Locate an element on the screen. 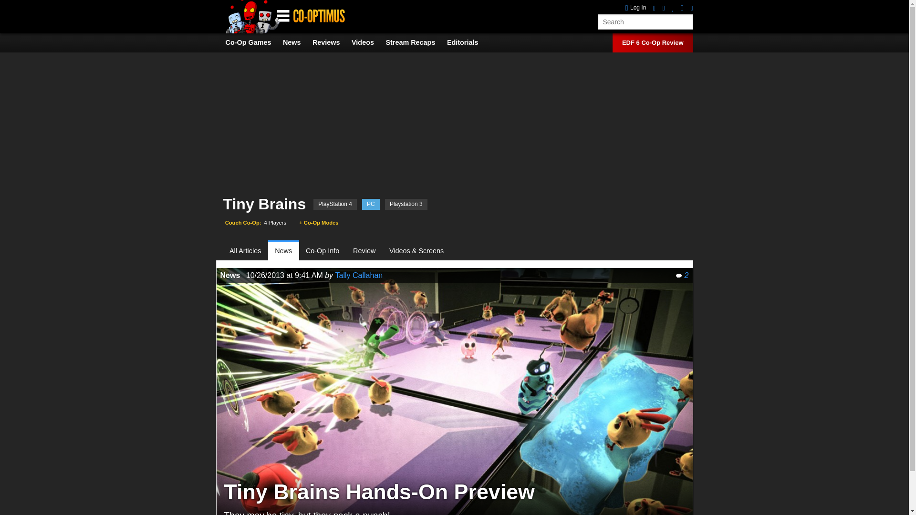  News is located at coordinates (283, 251).